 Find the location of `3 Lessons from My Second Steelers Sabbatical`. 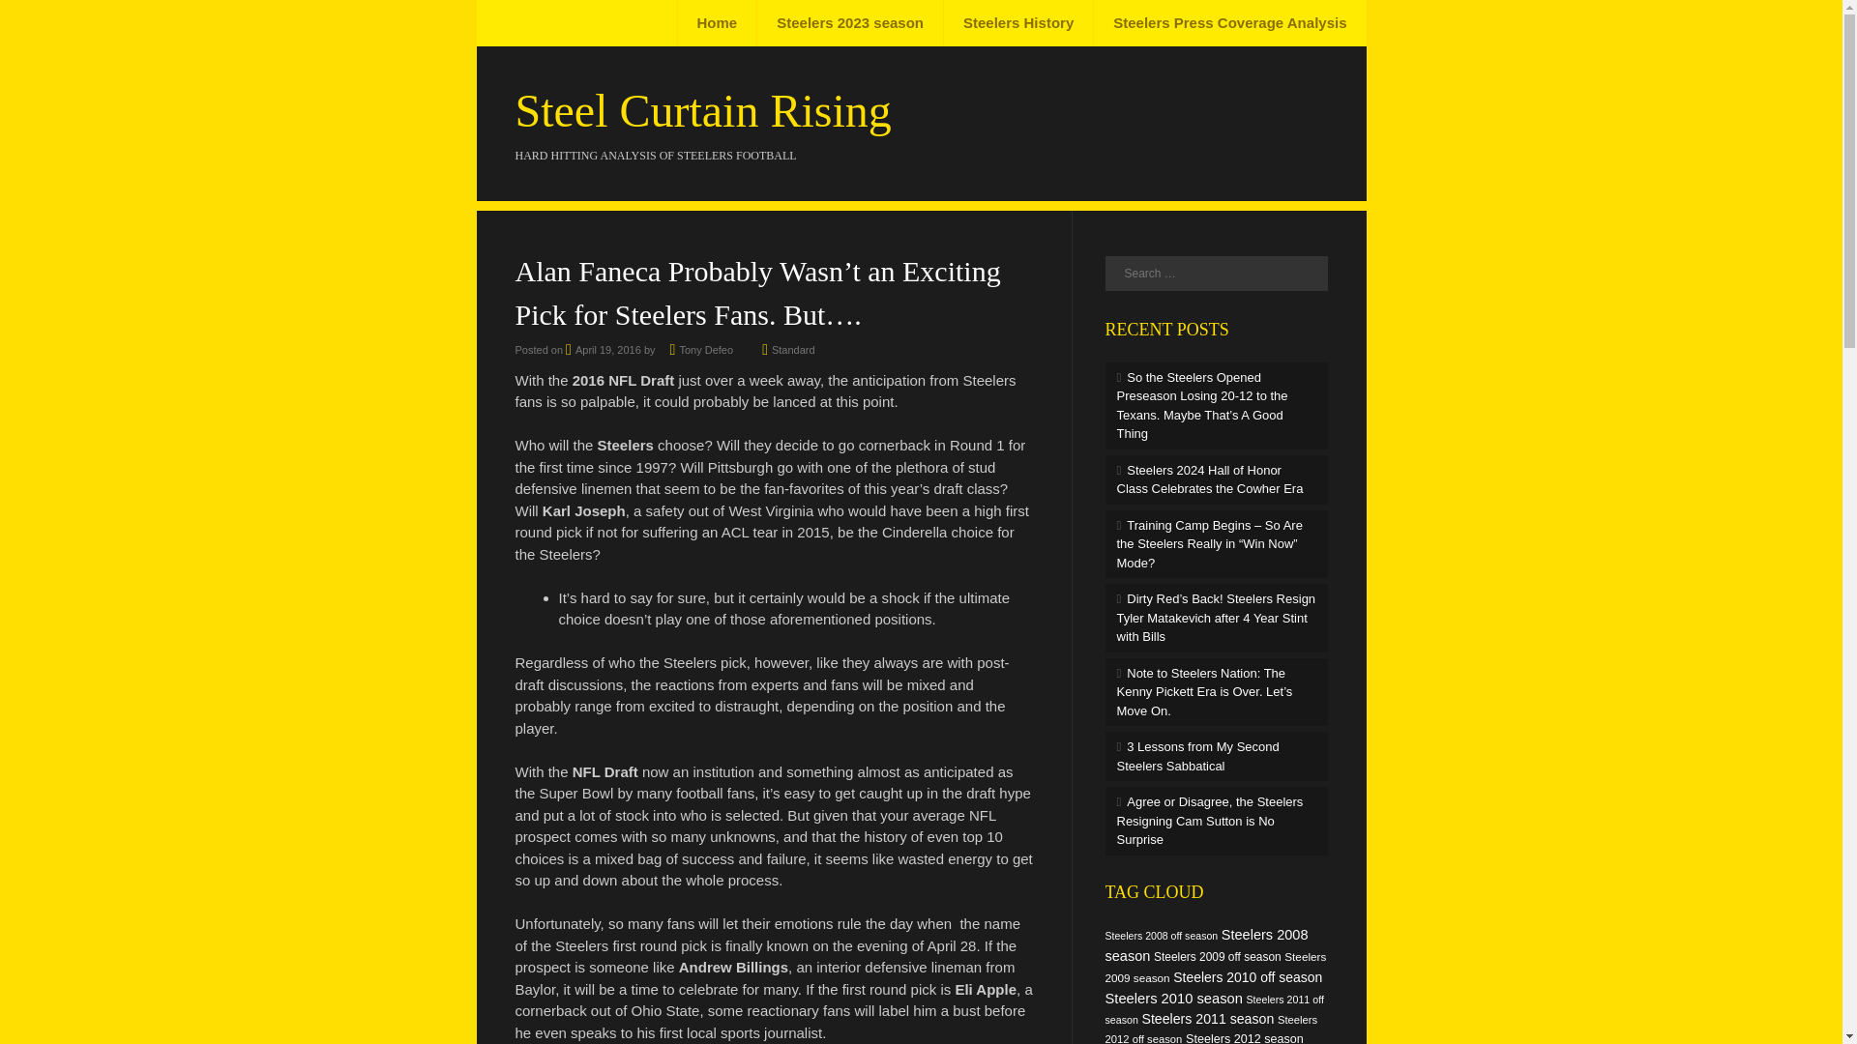

3 Lessons from My Second Steelers Sabbatical is located at coordinates (1197, 756).